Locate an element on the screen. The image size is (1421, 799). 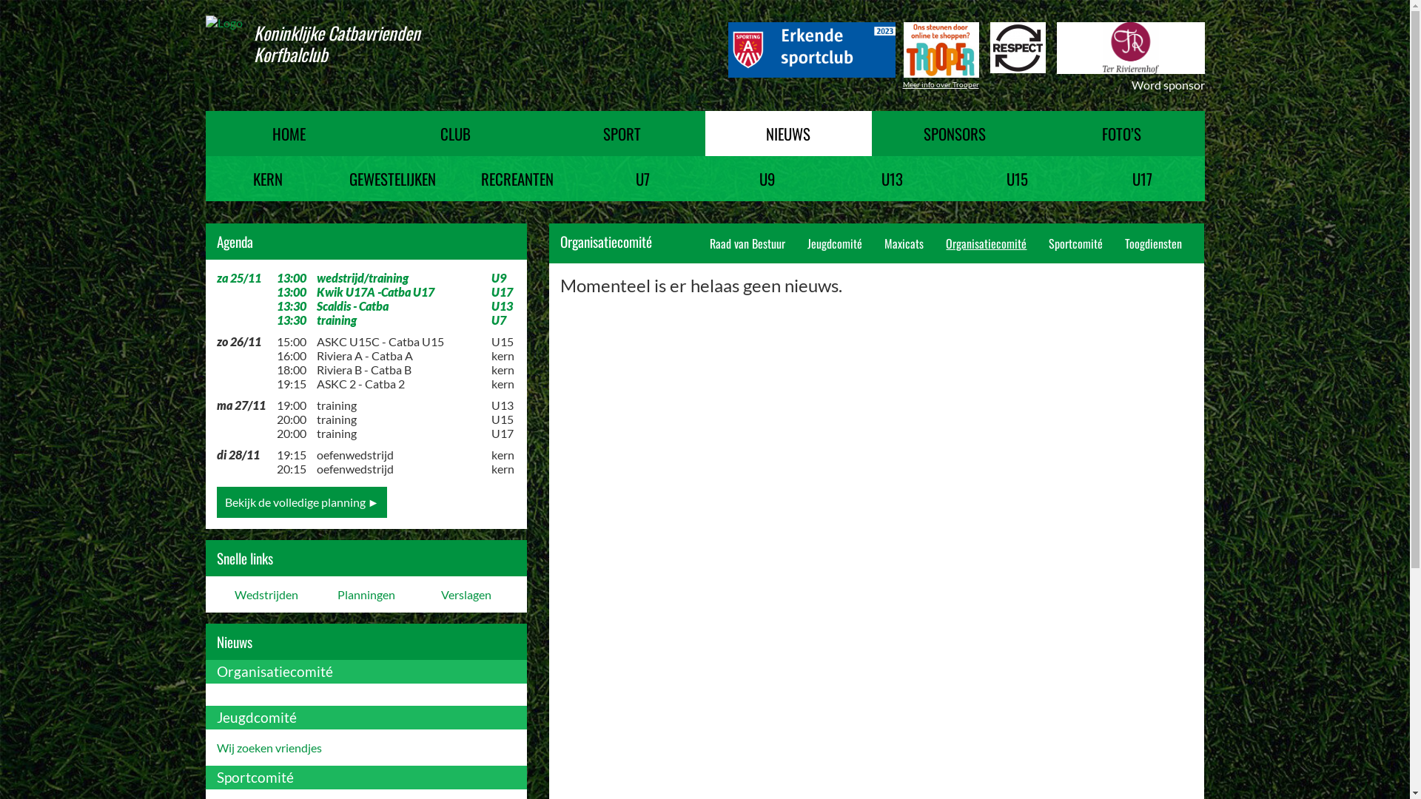
U9 is located at coordinates (767, 179).